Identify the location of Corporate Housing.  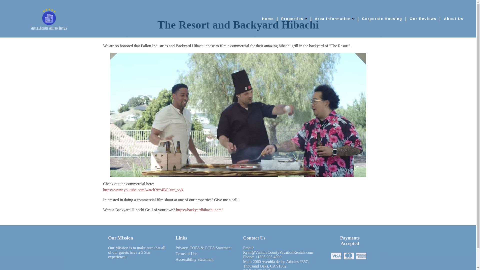
(382, 18).